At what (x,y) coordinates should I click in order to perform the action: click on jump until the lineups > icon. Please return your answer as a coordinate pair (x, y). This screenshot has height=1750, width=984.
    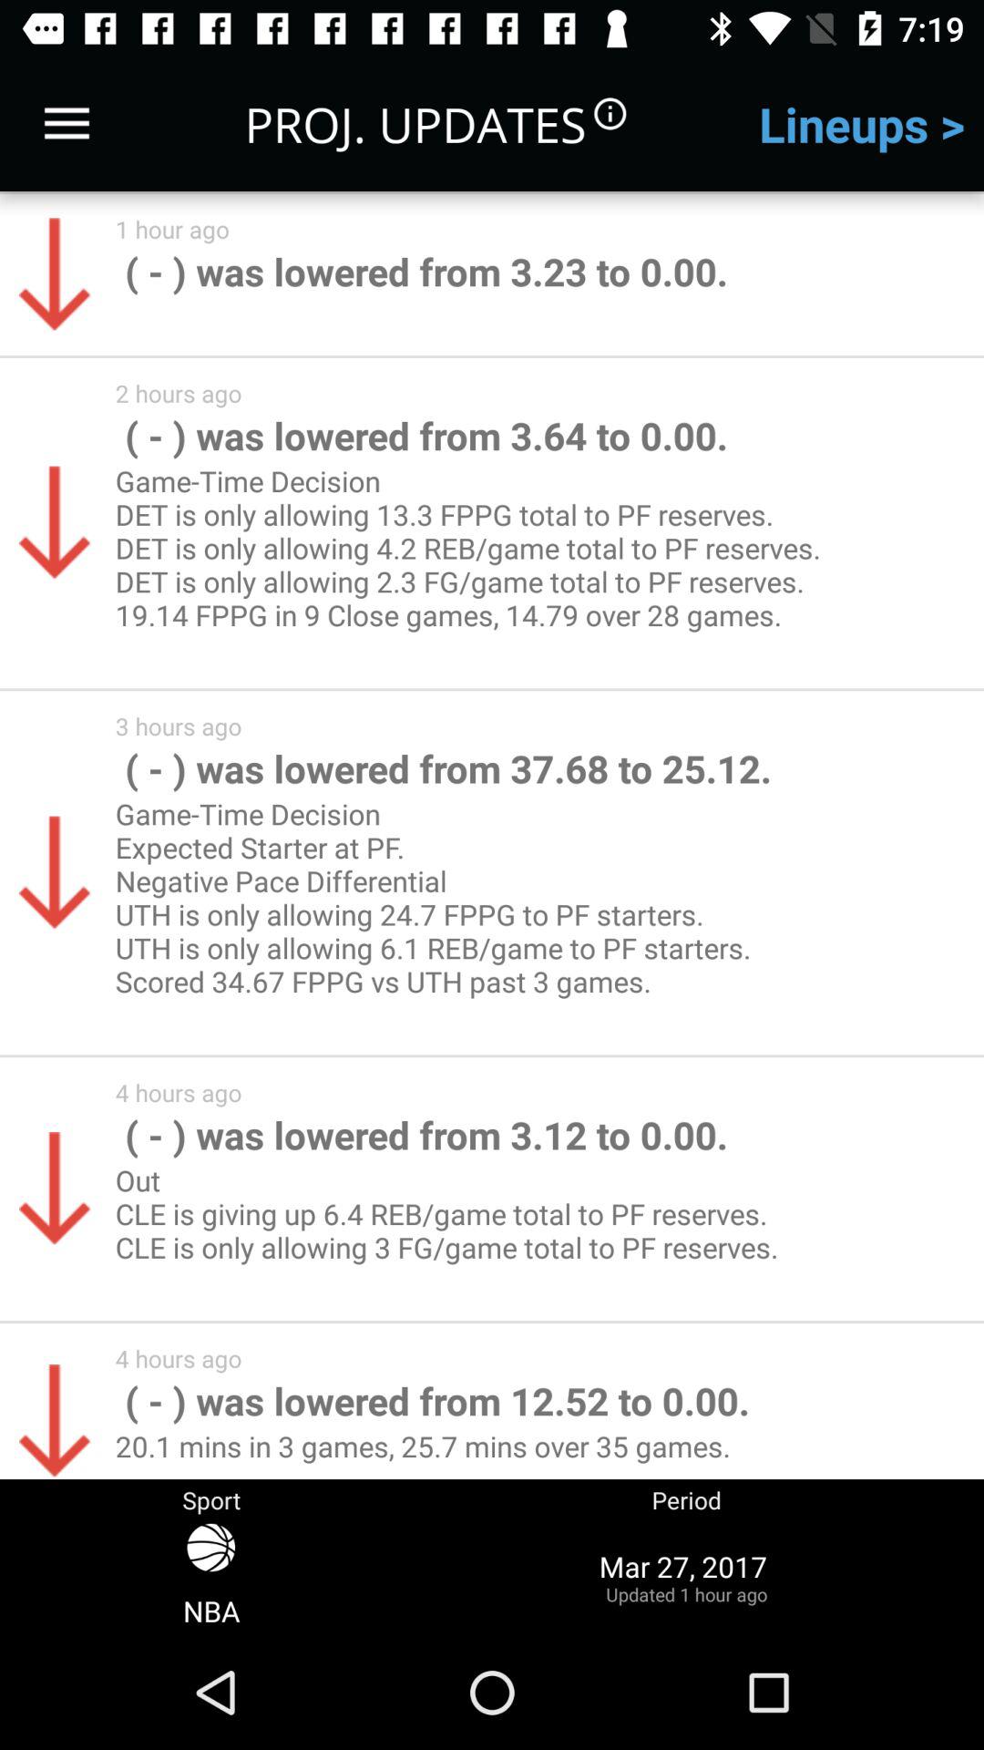
    Looking at the image, I should click on (862, 124).